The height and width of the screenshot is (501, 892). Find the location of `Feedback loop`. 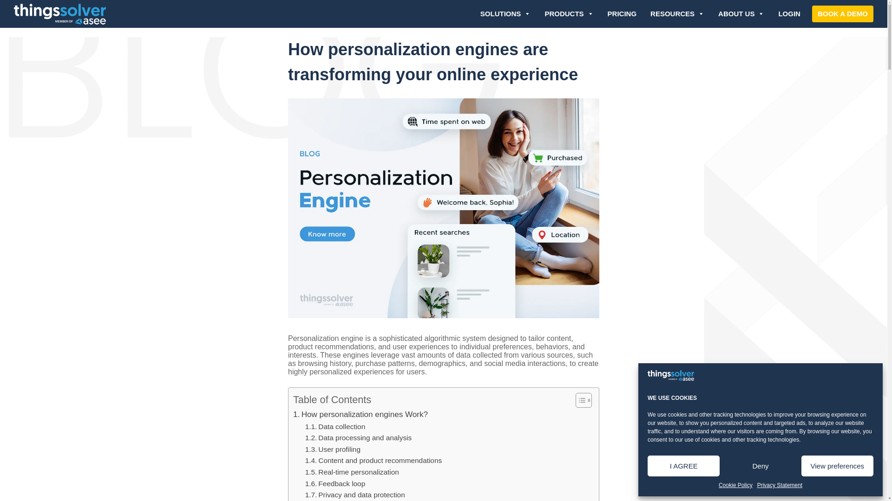

Feedback loop is located at coordinates (335, 484).